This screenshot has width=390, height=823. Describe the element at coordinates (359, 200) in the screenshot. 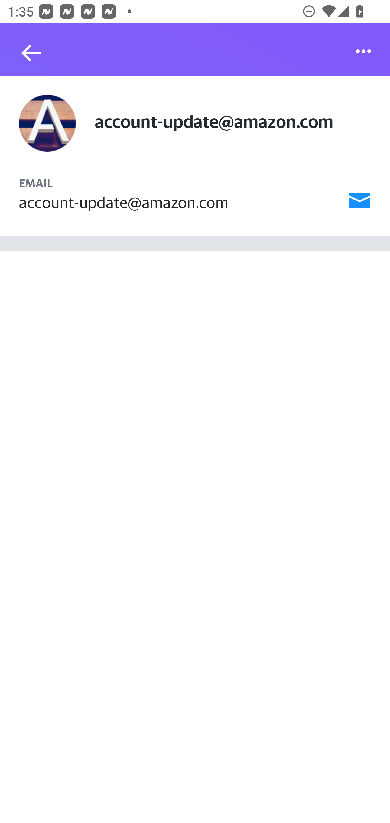

I see `Tap to send email` at that location.